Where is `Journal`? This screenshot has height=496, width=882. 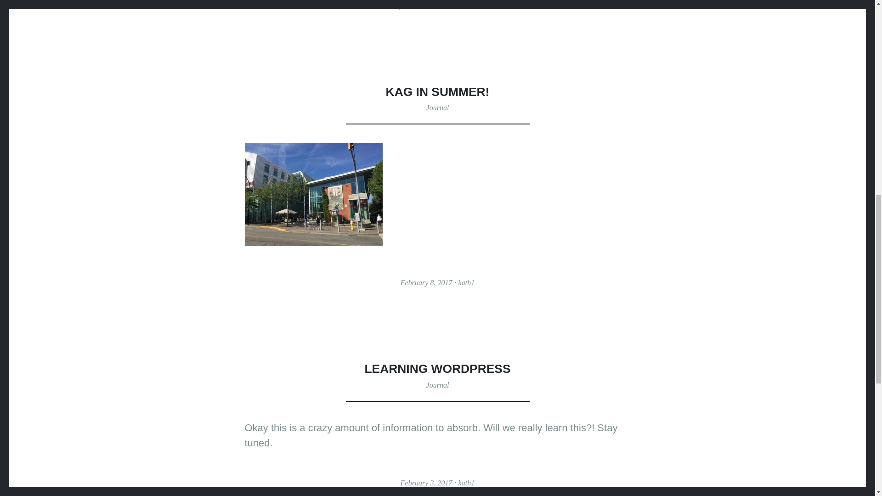
Journal is located at coordinates (437, 385).